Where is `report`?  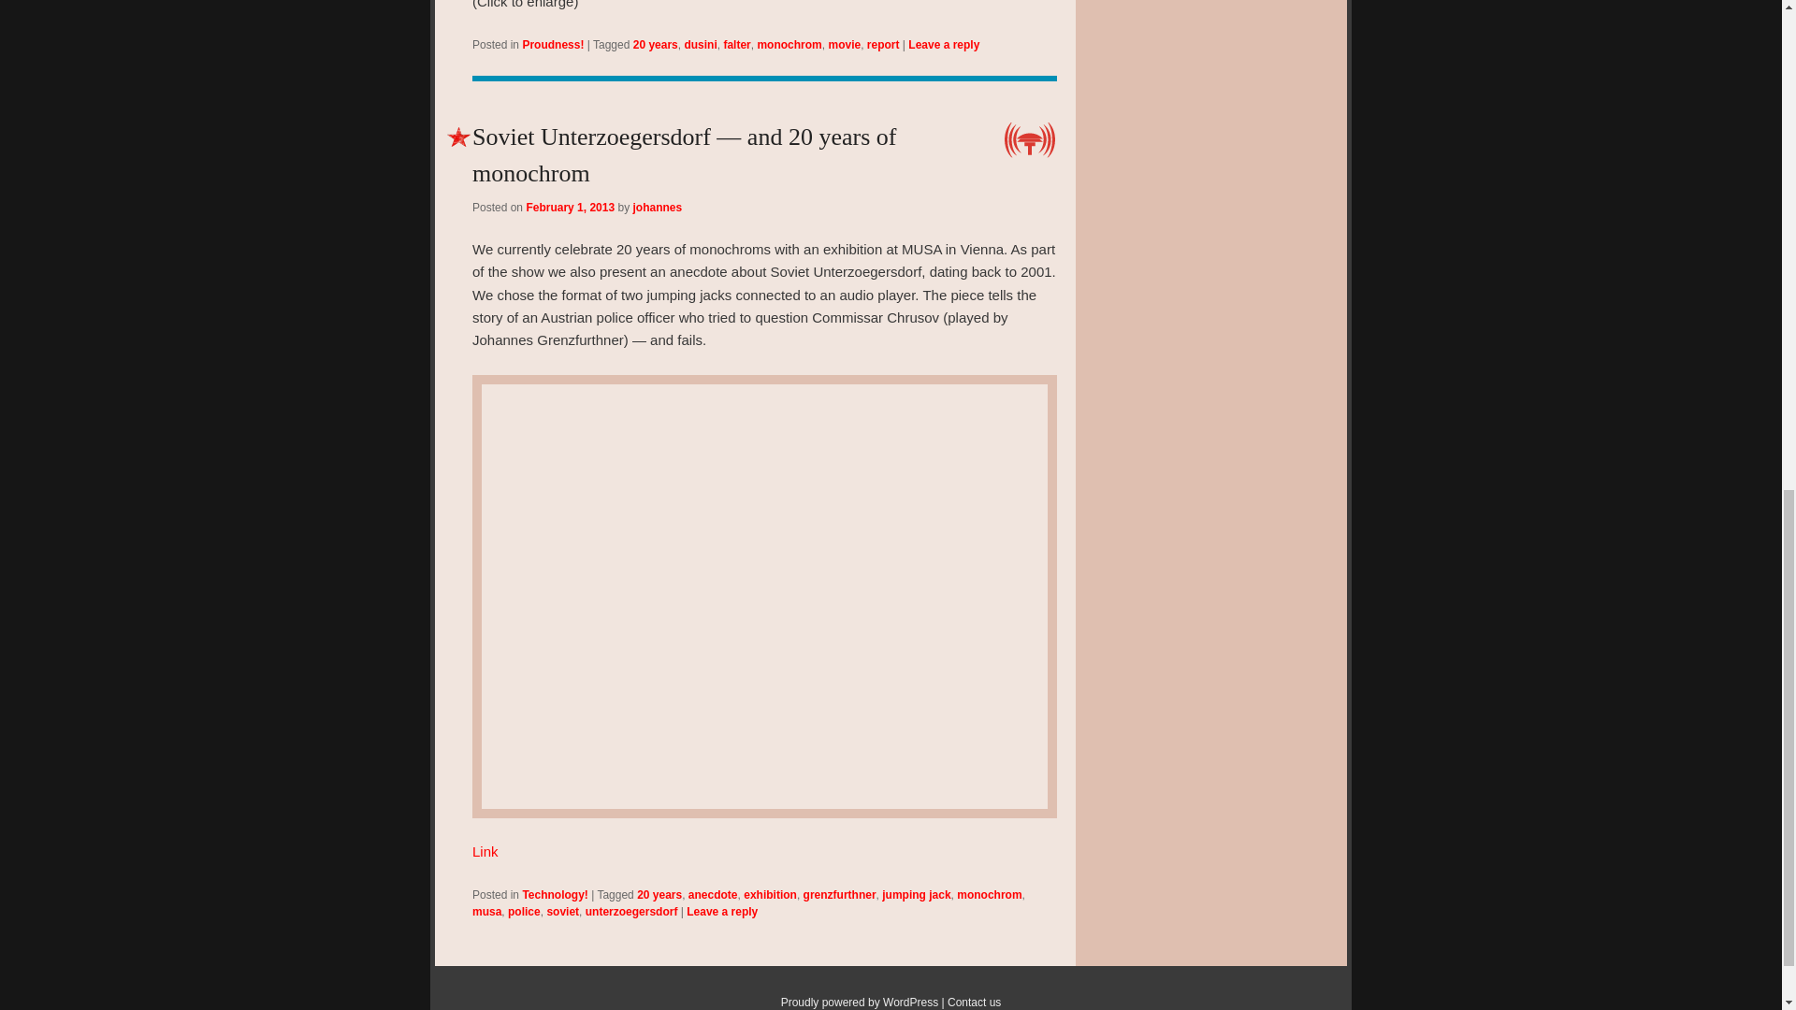 report is located at coordinates (883, 45).